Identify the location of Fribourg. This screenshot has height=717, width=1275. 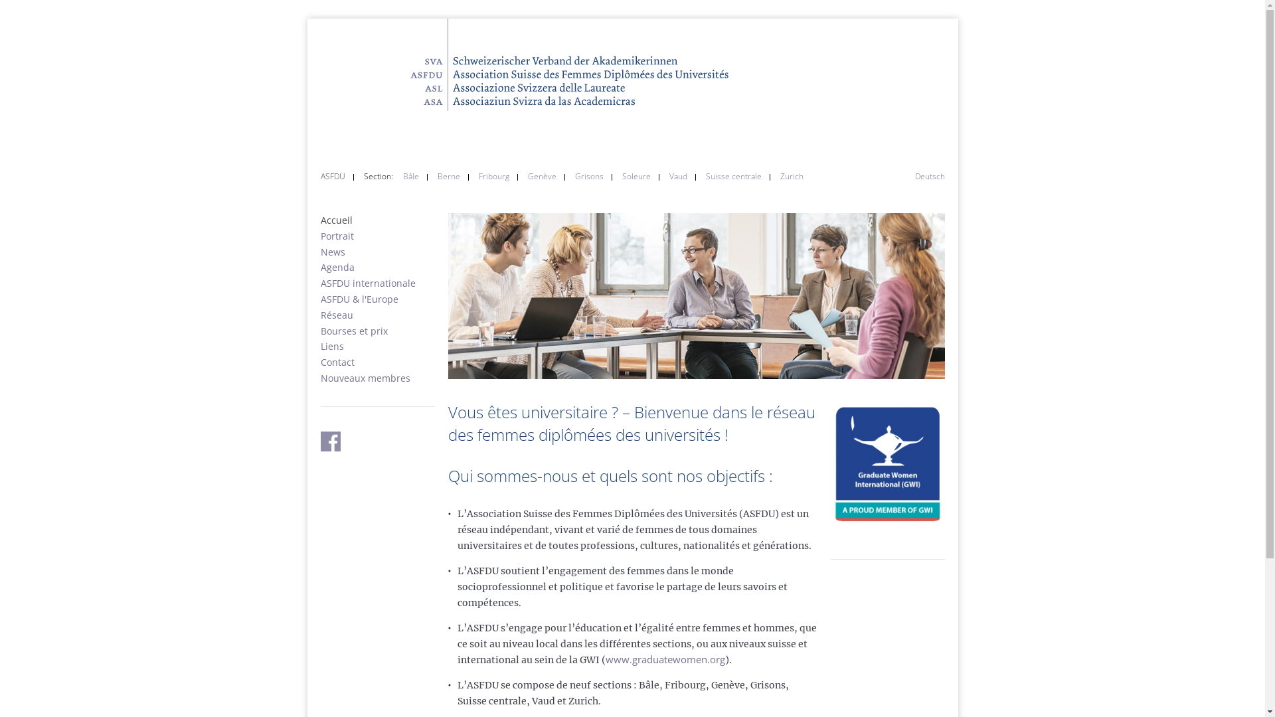
(493, 177).